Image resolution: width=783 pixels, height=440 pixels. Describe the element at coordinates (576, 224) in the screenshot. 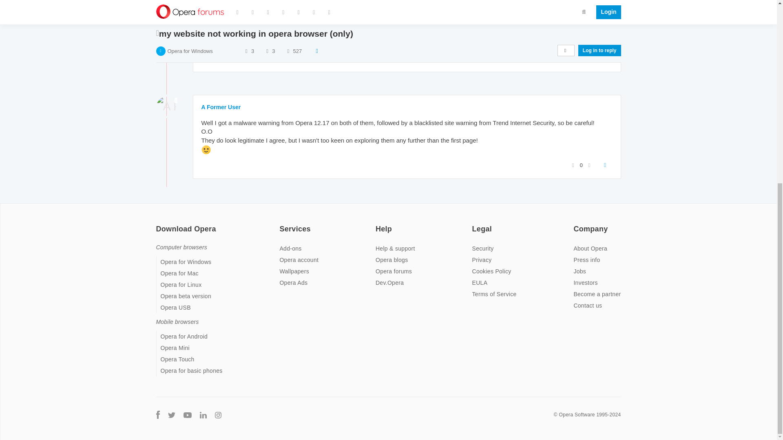

I see `on` at that location.